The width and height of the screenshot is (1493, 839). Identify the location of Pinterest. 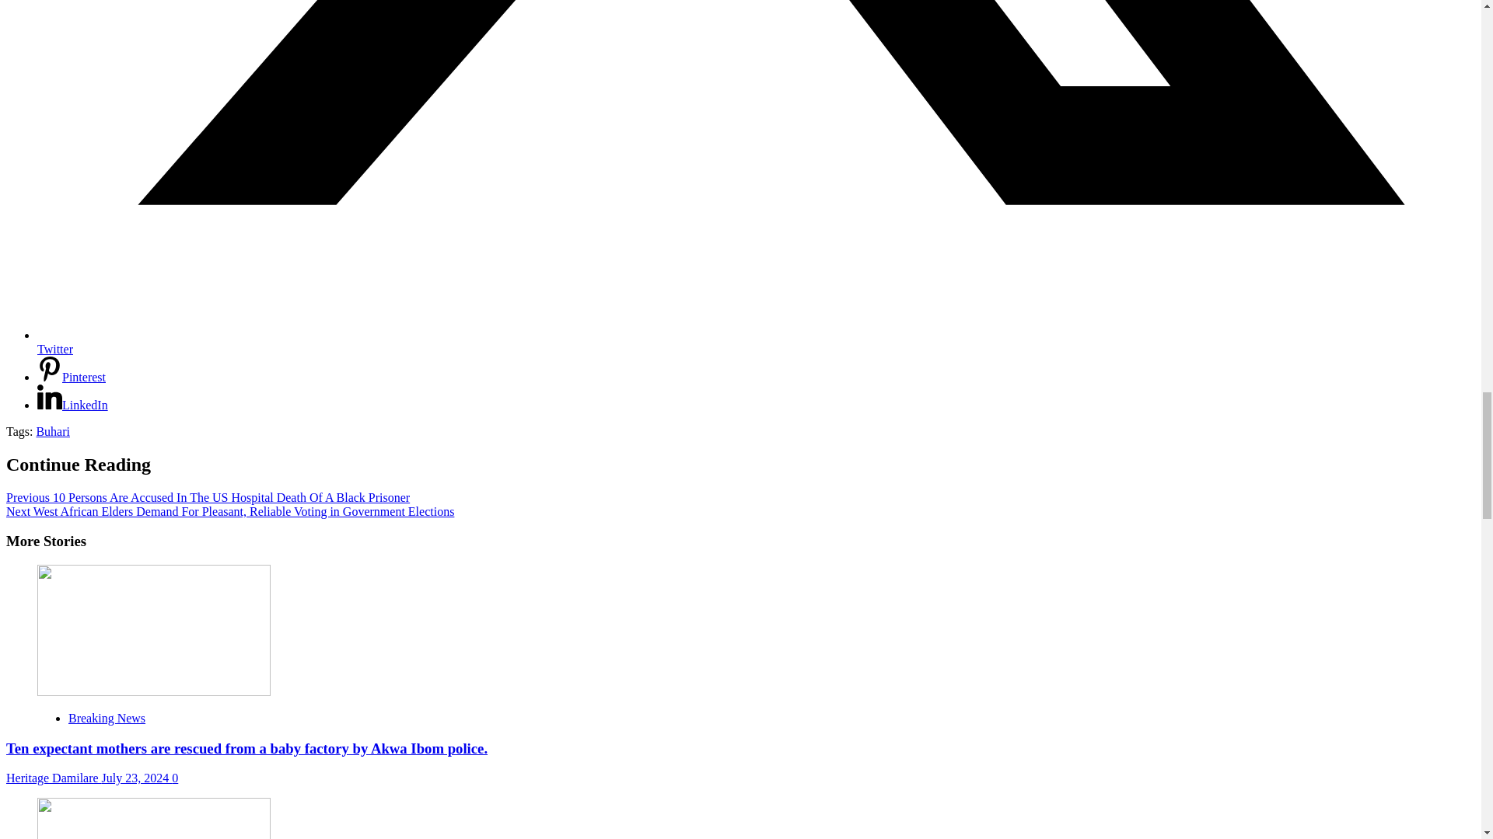
(72, 377).